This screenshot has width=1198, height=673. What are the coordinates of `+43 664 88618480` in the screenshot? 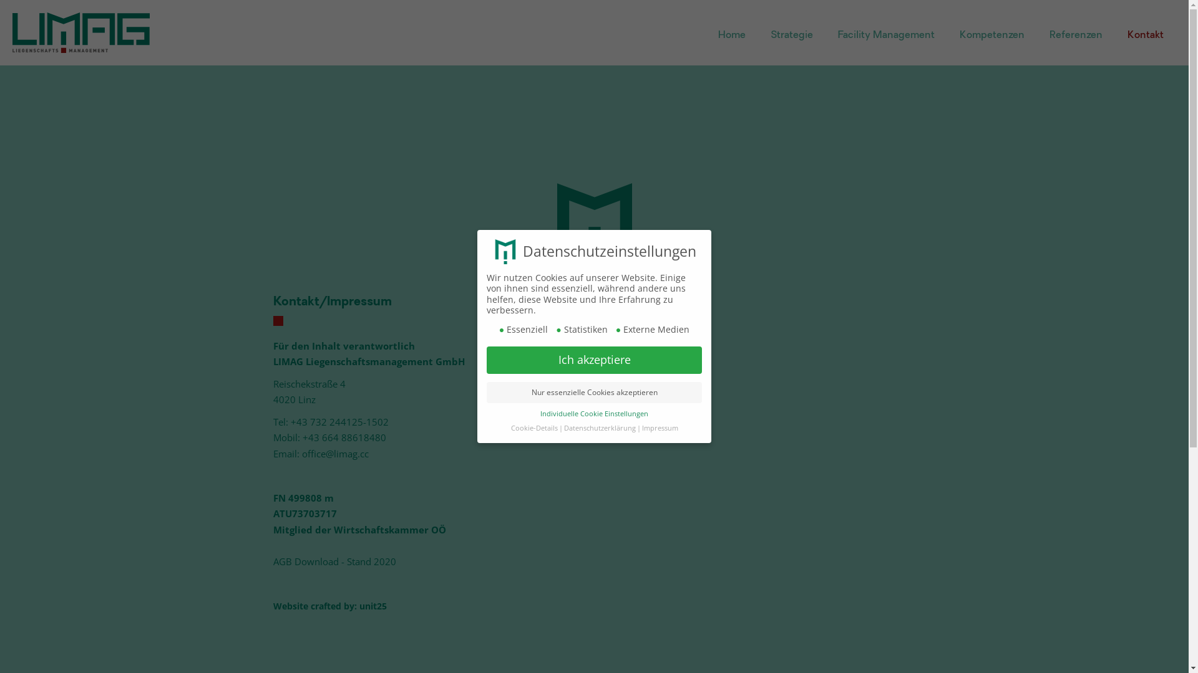 It's located at (344, 437).